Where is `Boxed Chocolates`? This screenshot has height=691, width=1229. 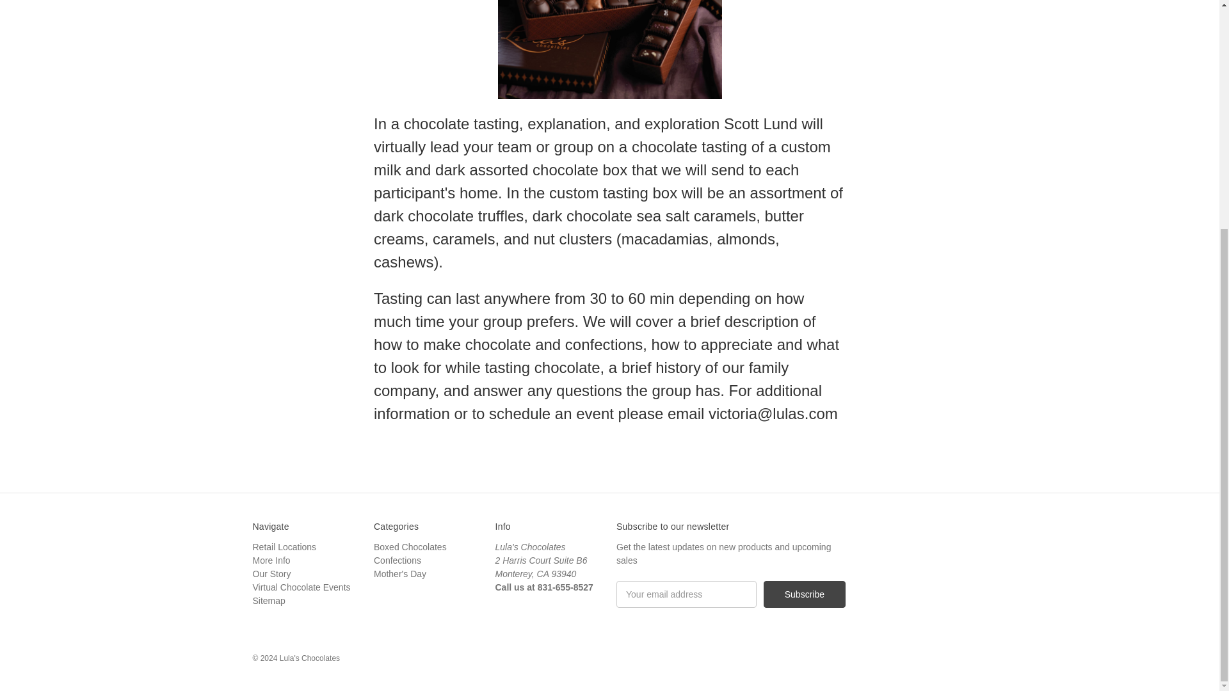
Boxed Chocolates is located at coordinates (410, 546).